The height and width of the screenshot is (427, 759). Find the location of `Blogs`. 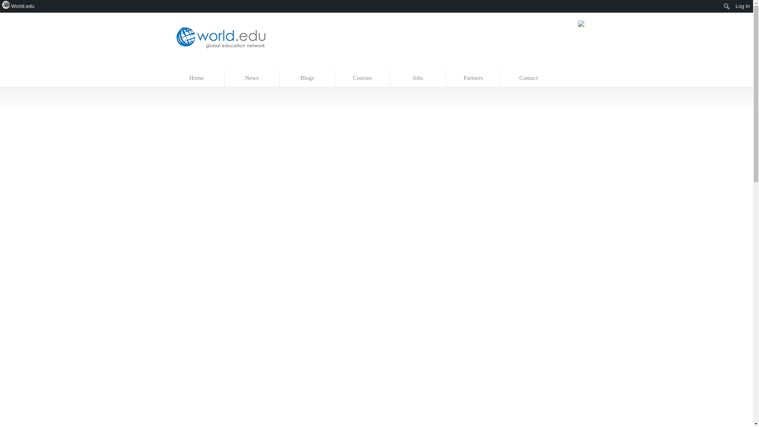

Blogs is located at coordinates (308, 78).